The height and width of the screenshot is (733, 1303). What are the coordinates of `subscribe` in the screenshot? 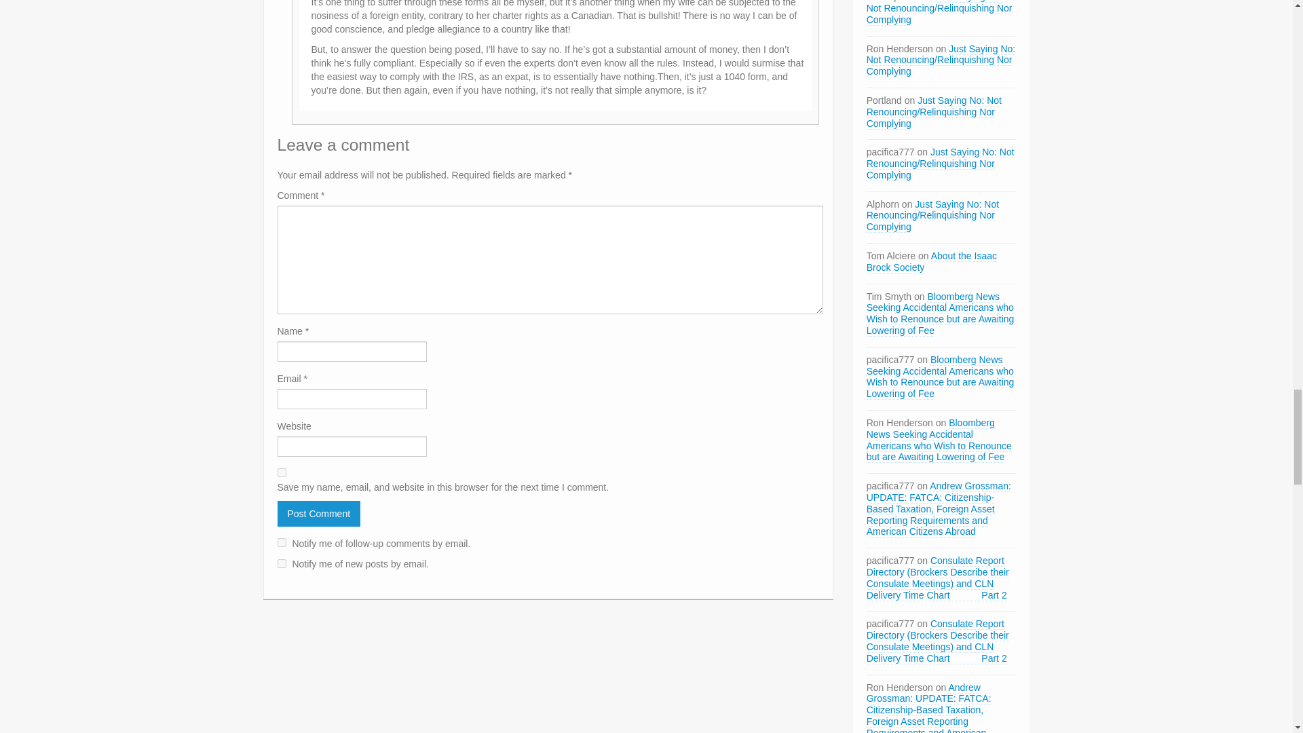 It's located at (281, 563).